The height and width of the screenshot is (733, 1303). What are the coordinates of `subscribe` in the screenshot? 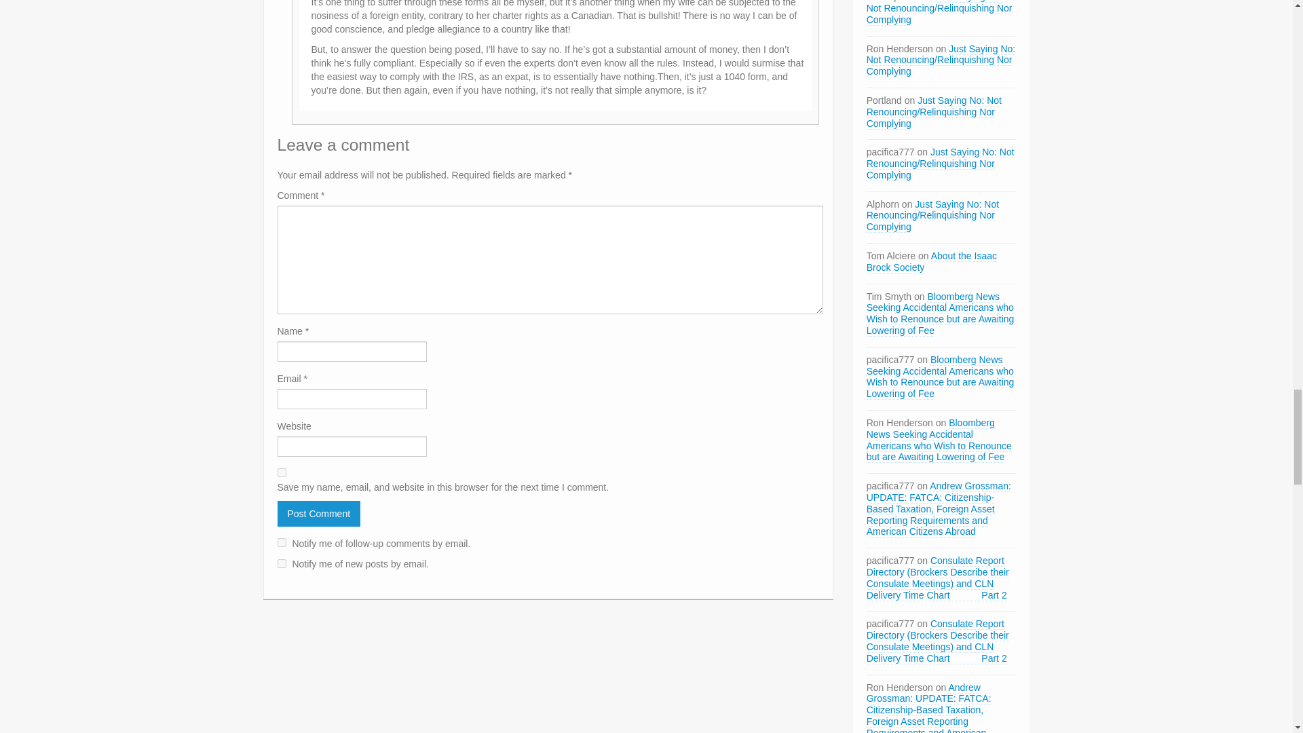 It's located at (281, 563).